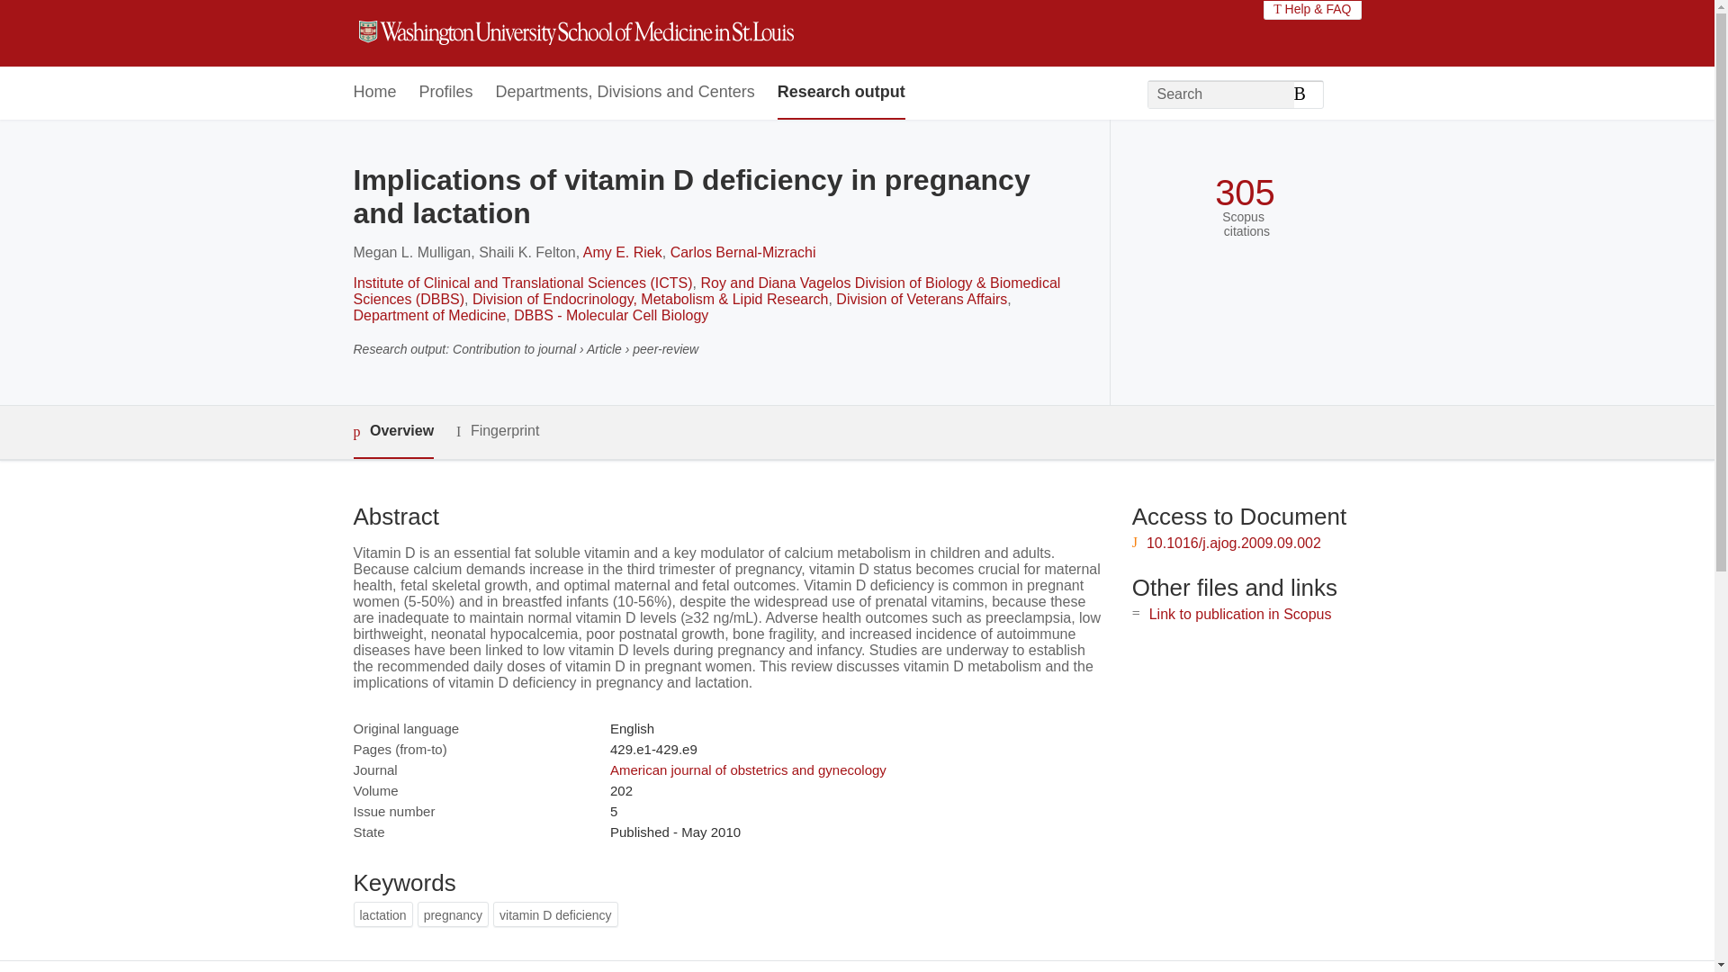 This screenshot has height=972, width=1728. I want to click on Home, so click(373, 93).